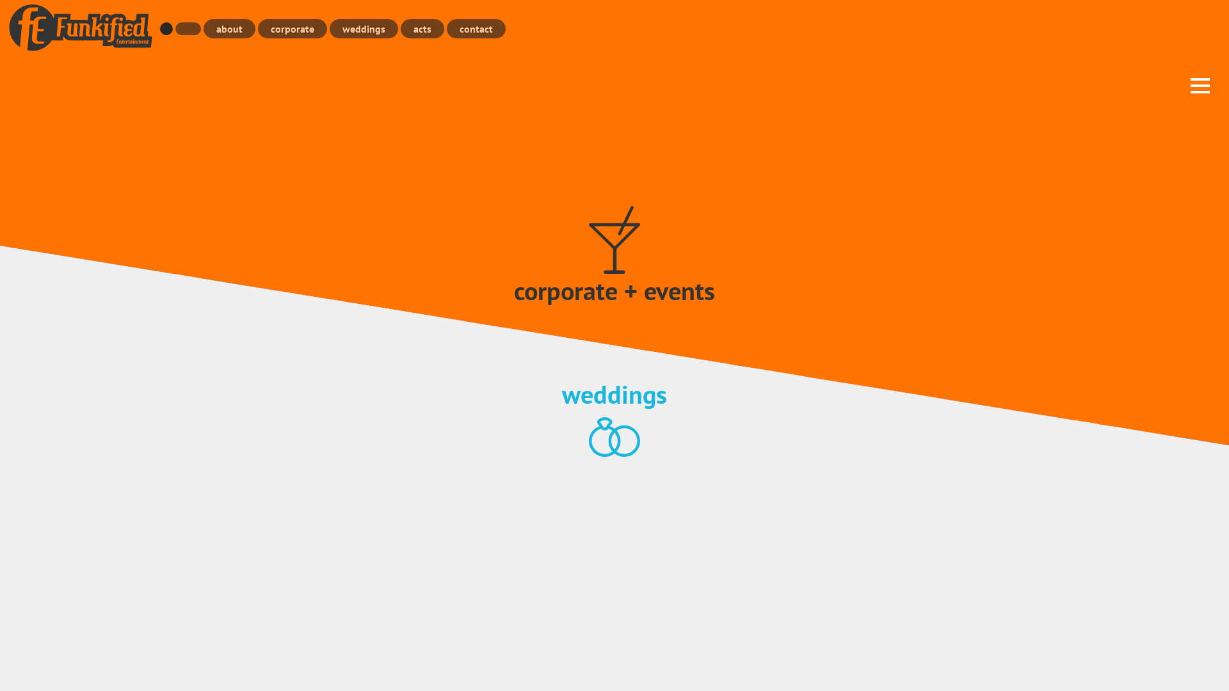 This screenshot has width=1229, height=691. What do you see at coordinates (1200, 84) in the screenshot?
I see `toggle menu` at bounding box center [1200, 84].